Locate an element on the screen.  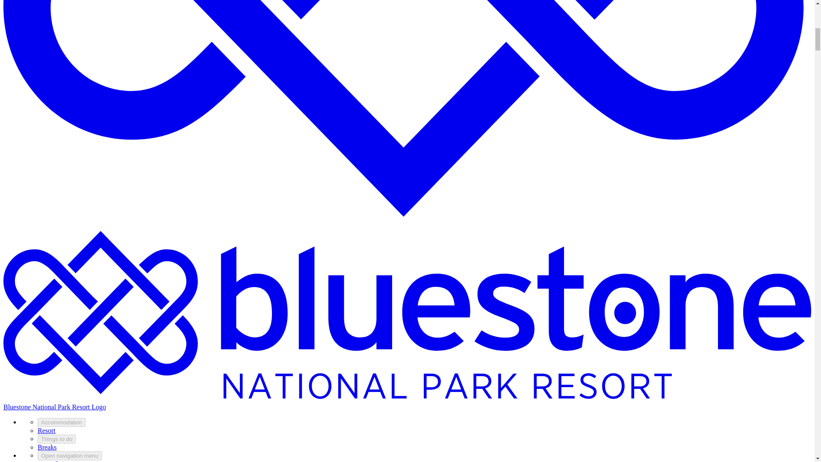
Accommodation is located at coordinates (62, 422).